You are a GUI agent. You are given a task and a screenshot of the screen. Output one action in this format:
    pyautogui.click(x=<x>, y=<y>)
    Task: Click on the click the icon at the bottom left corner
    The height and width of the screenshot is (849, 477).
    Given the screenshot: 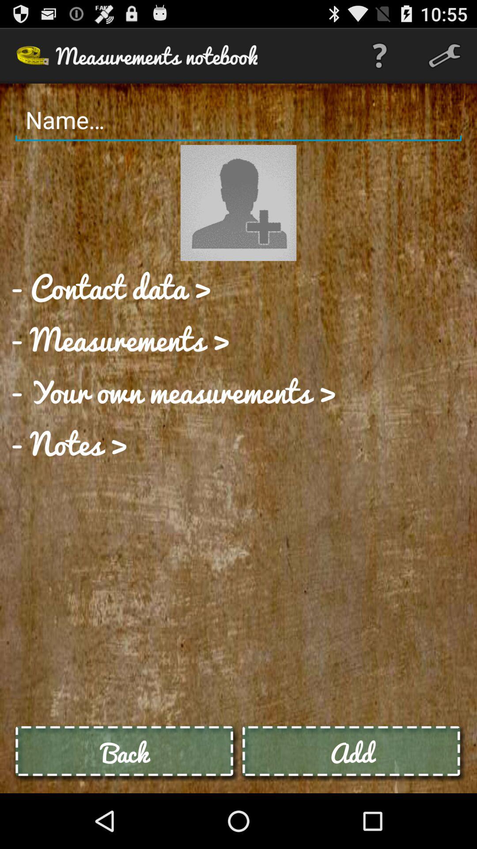 What is the action you would take?
    pyautogui.click(x=125, y=753)
    